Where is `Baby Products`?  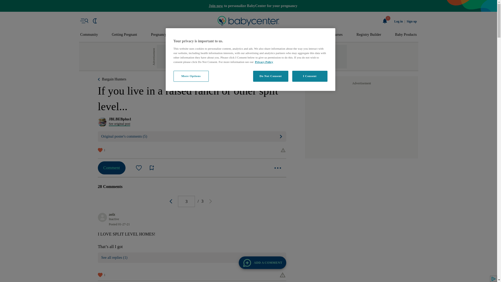 Baby Products is located at coordinates (406, 35).